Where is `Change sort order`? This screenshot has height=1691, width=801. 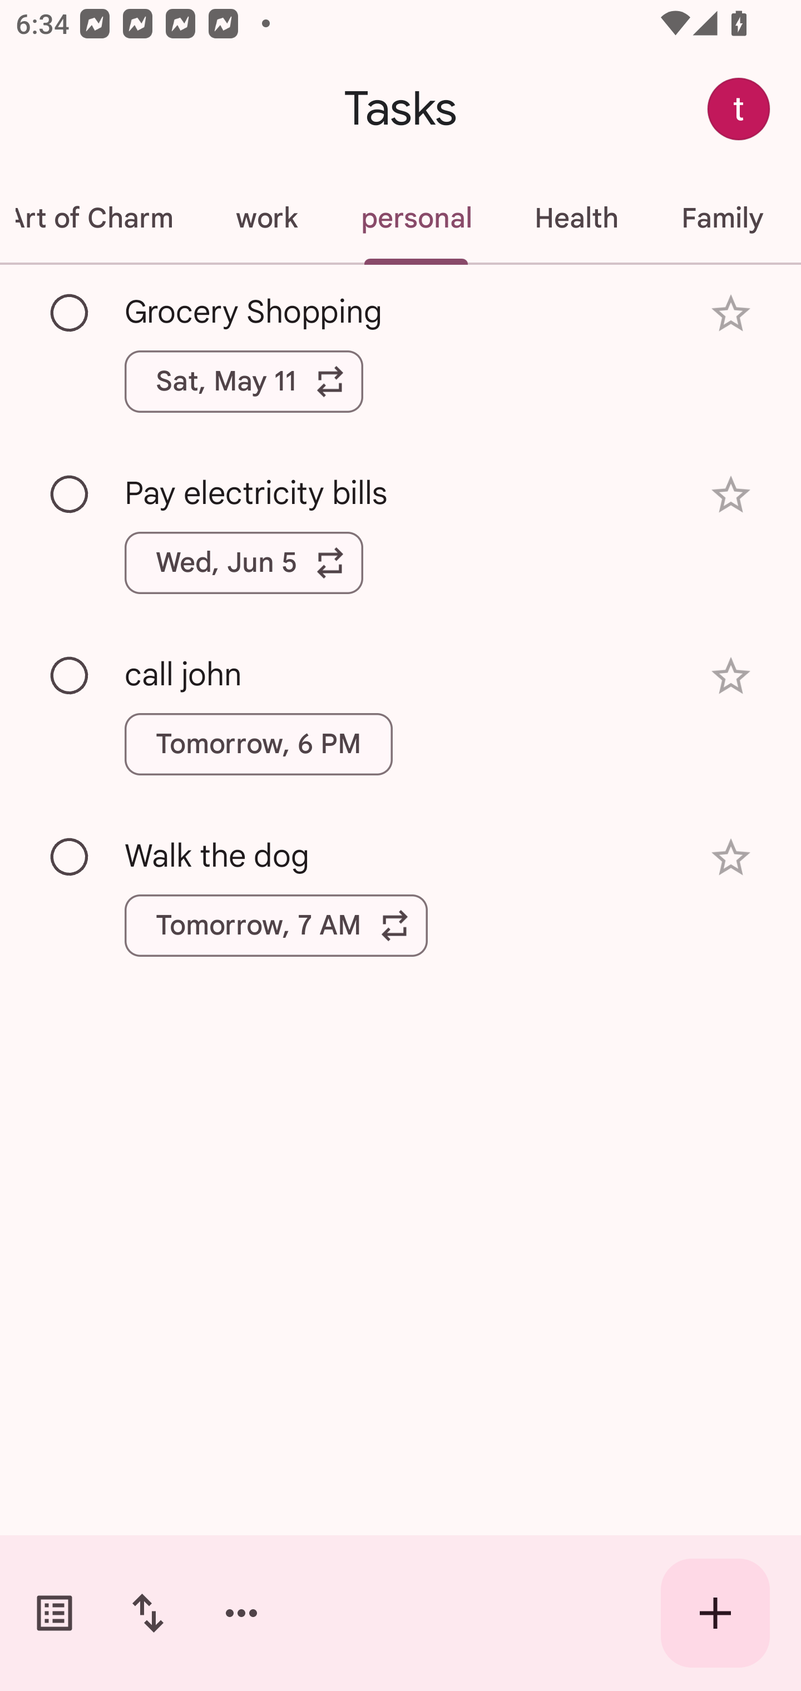
Change sort order is located at coordinates (147, 1613).